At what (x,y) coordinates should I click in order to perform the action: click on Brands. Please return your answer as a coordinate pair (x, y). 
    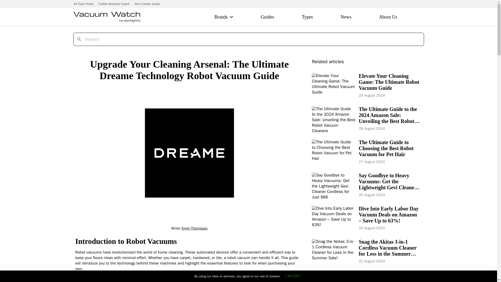
    Looking at the image, I should click on (221, 17).